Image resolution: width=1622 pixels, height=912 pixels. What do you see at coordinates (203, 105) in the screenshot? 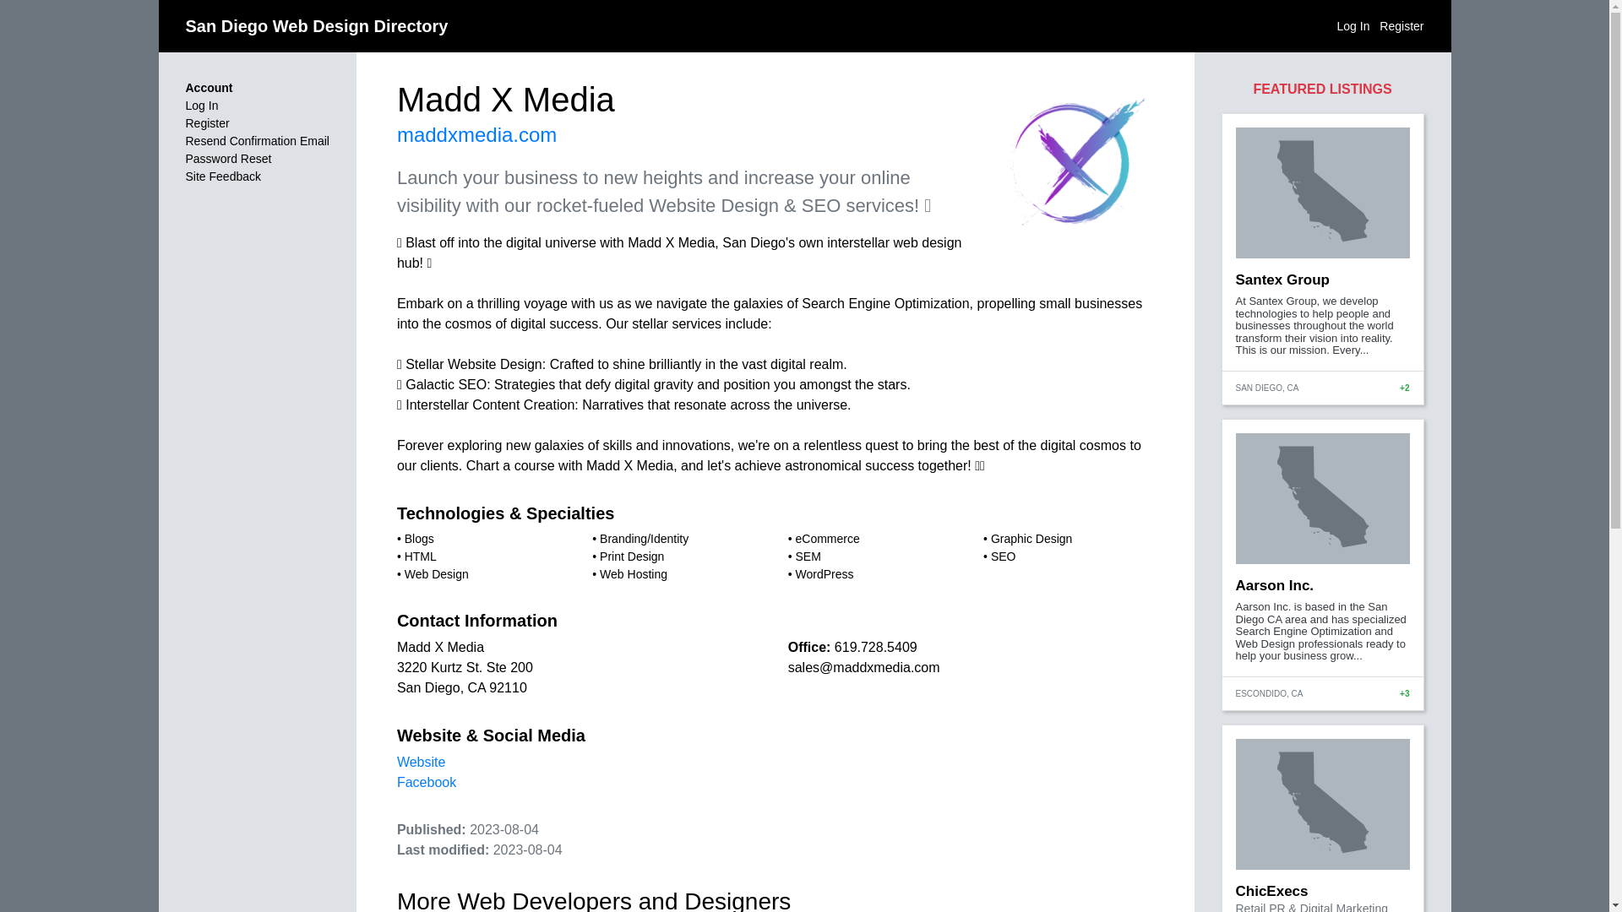
I see `Log In` at bounding box center [203, 105].